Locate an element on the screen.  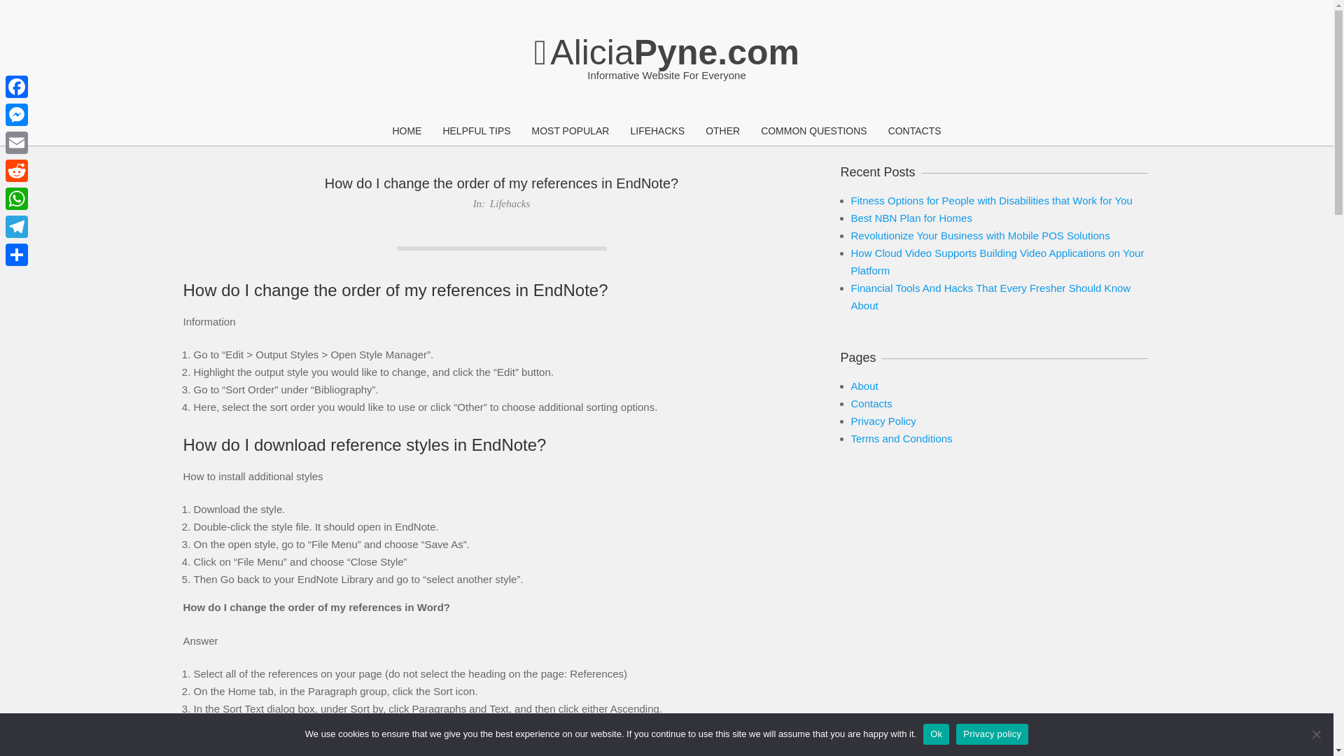
CONTACTS is located at coordinates (914, 132).